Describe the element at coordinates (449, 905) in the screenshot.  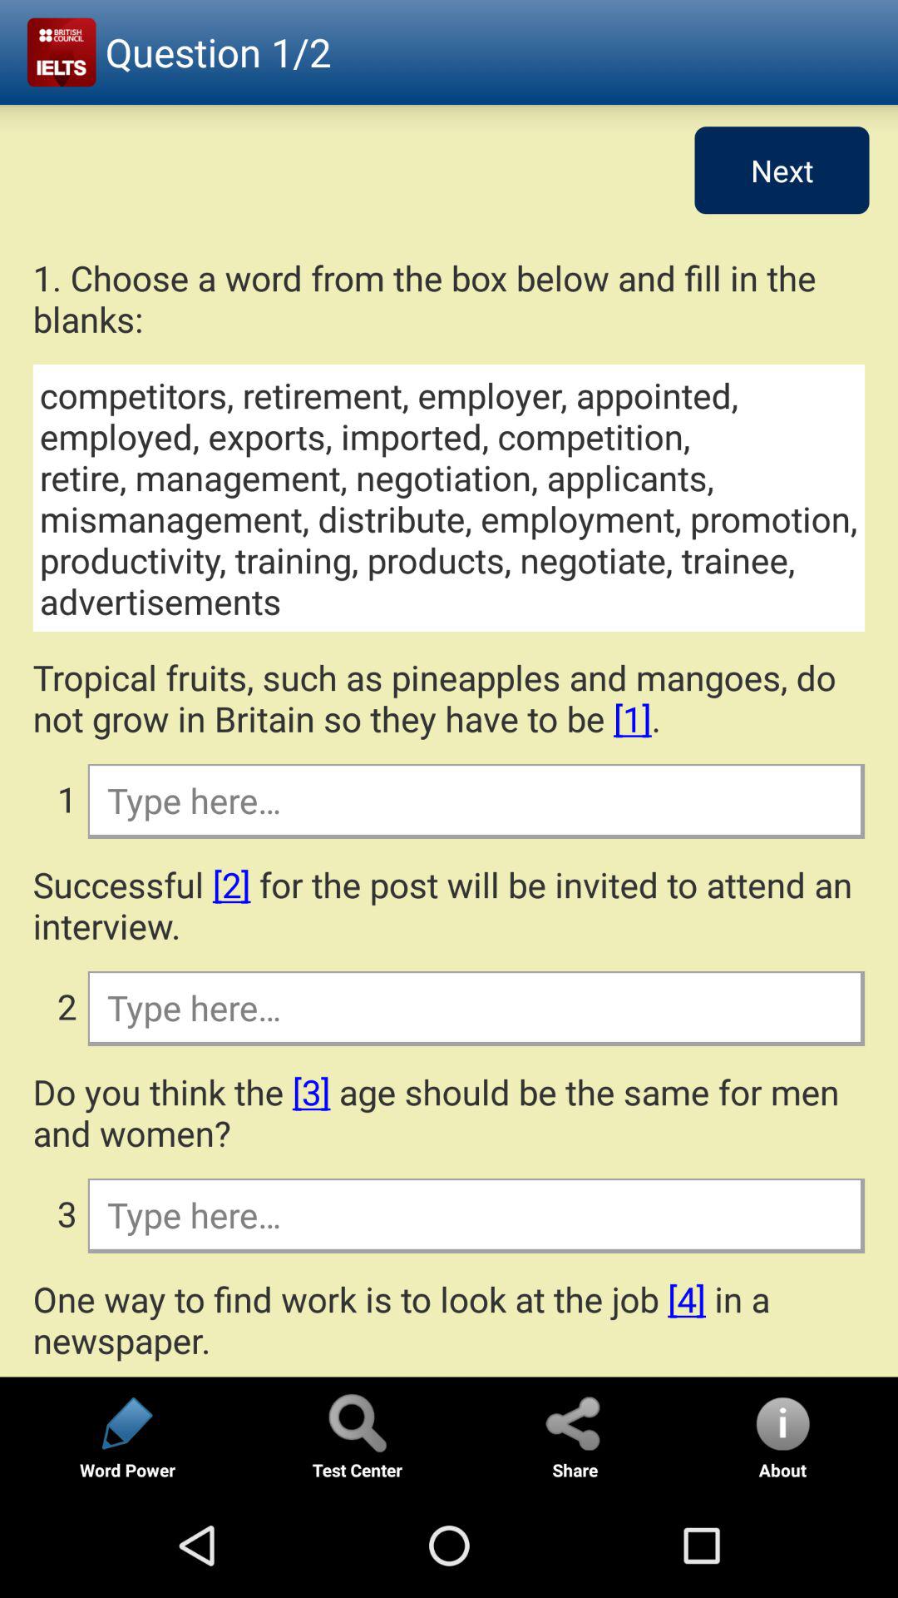
I see `choose the successful 2 for app` at that location.